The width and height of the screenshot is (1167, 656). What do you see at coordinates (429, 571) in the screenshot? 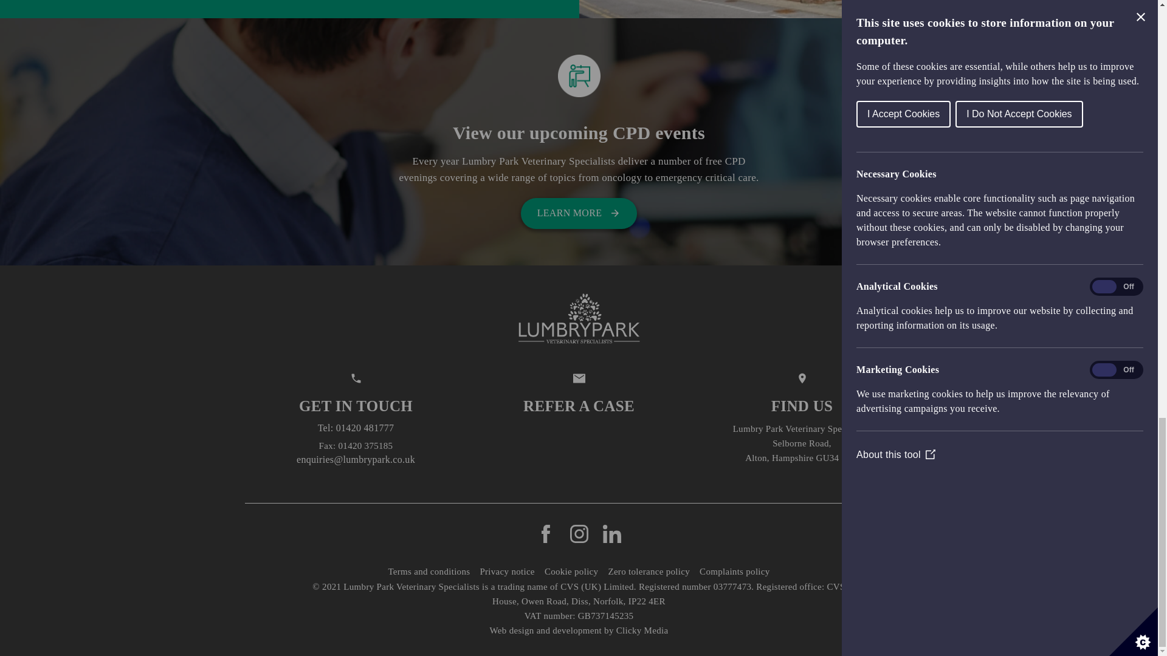
I see `Terms and conditions` at bounding box center [429, 571].